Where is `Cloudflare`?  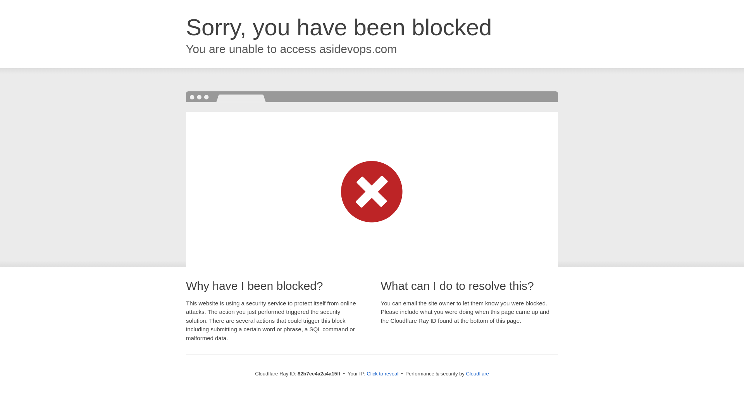 Cloudflare is located at coordinates (477, 374).